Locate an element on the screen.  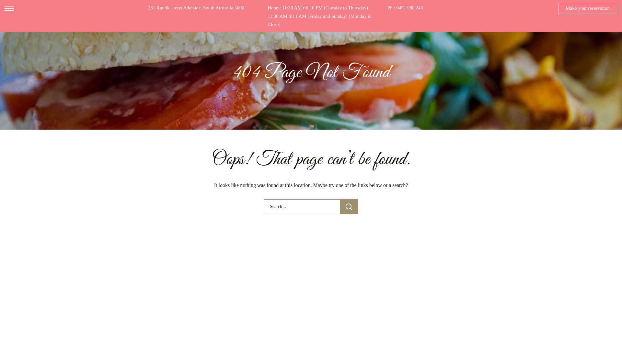
Make your reservation is located at coordinates (588, 8).